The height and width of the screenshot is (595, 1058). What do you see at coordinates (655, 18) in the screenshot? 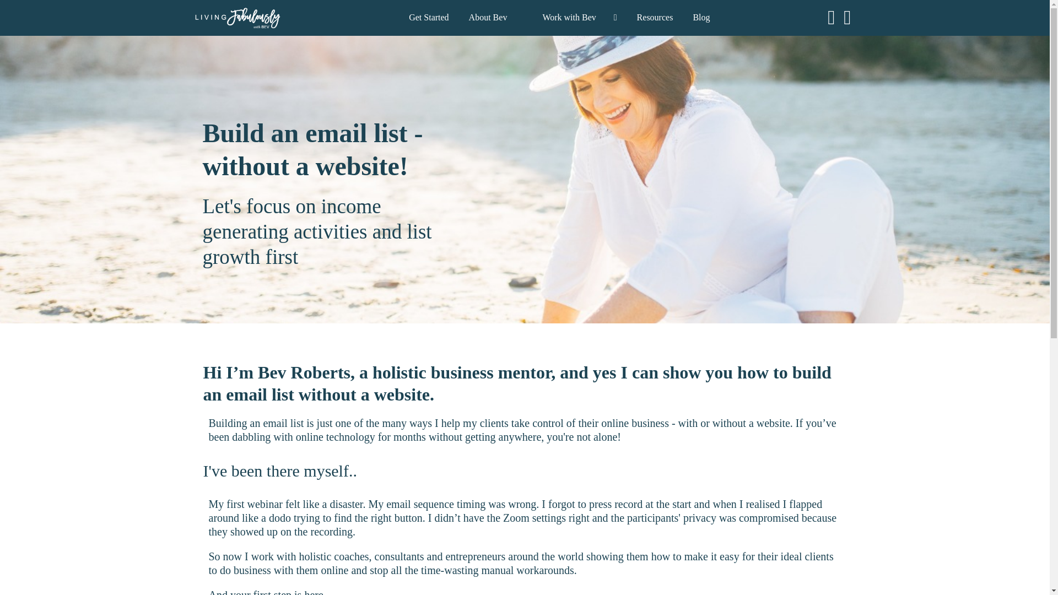
I see `Resources` at bounding box center [655, 18].